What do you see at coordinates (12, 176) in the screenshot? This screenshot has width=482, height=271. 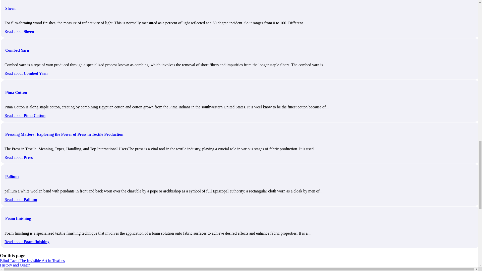 I see `Pallium` at bounding box center [12, 176].